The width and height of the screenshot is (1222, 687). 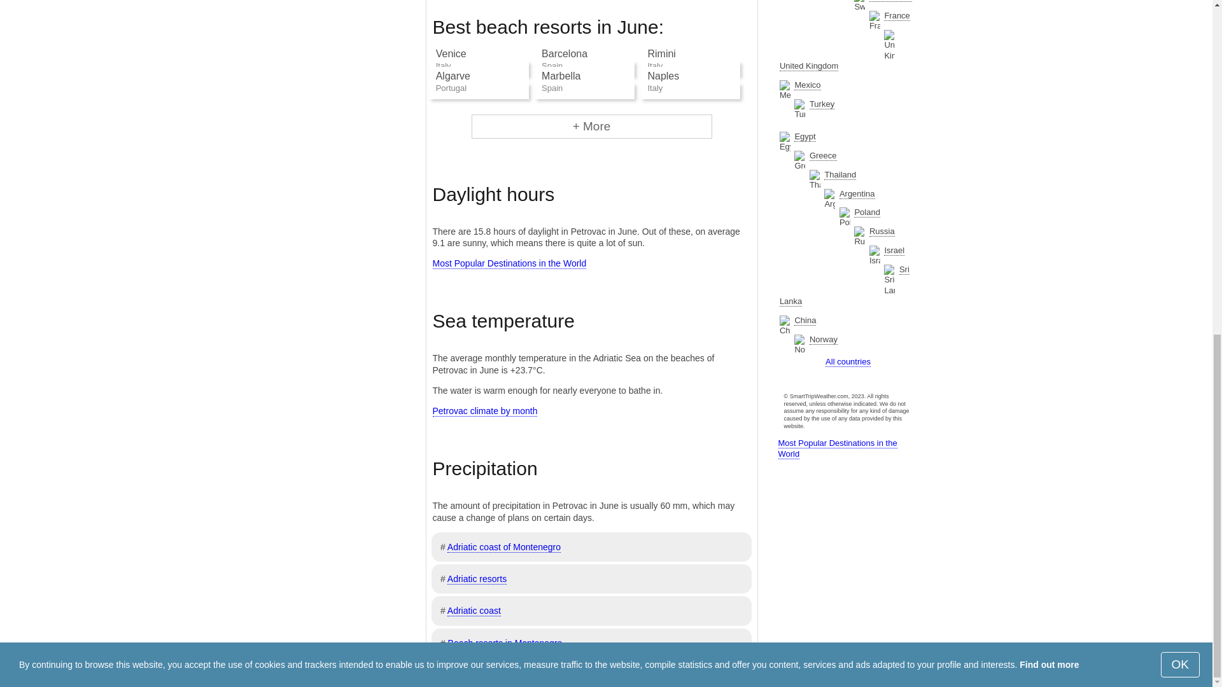 What do you see at coordinates (509, 263) in the screenshot?
I see `Most Popular Destinations in the World` at bounding box center [509, 263].